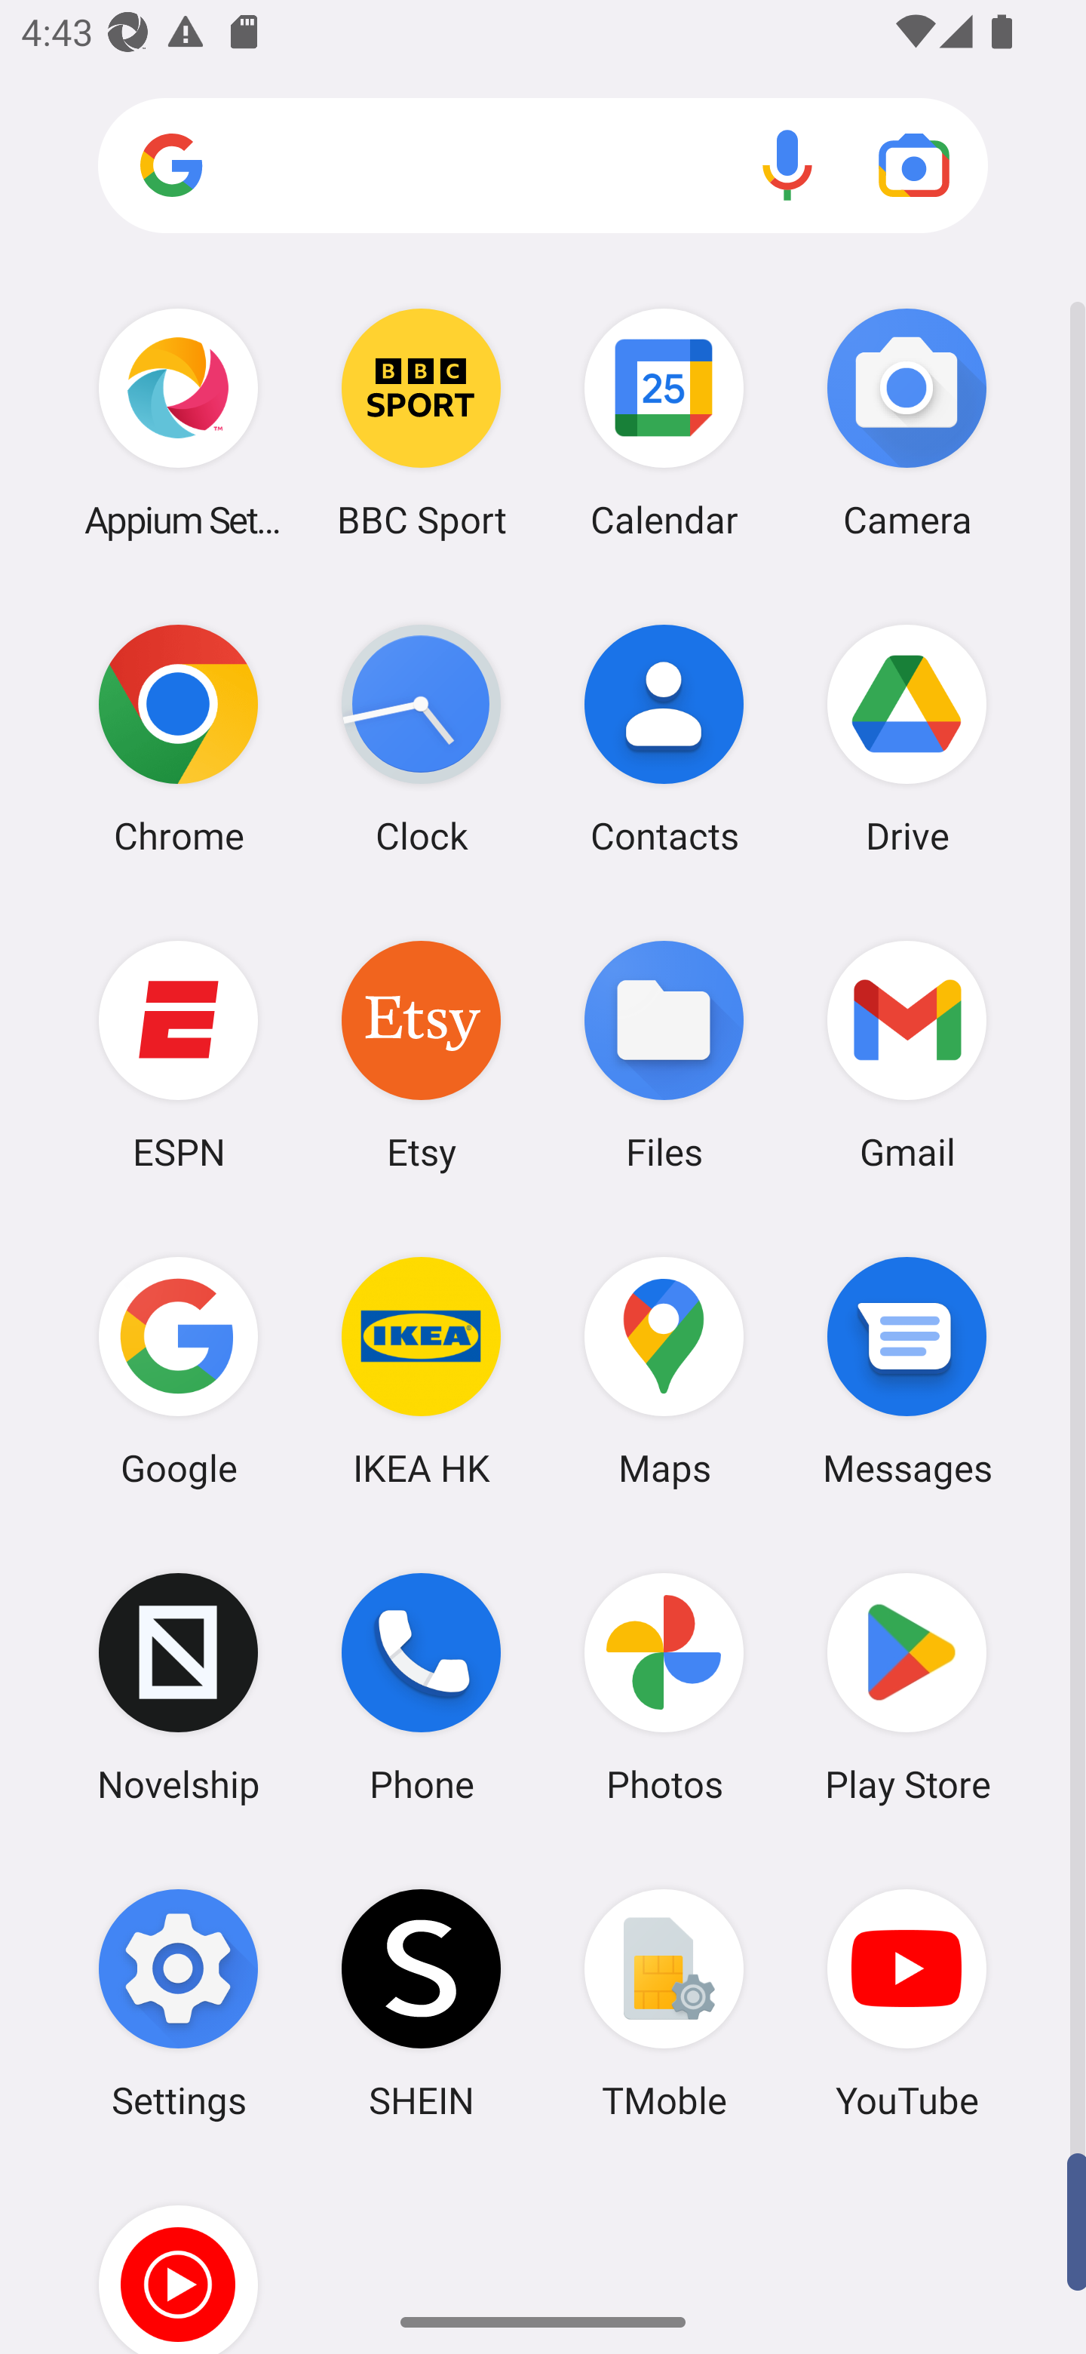  I want to click on YouTube, so click(907, 2003).